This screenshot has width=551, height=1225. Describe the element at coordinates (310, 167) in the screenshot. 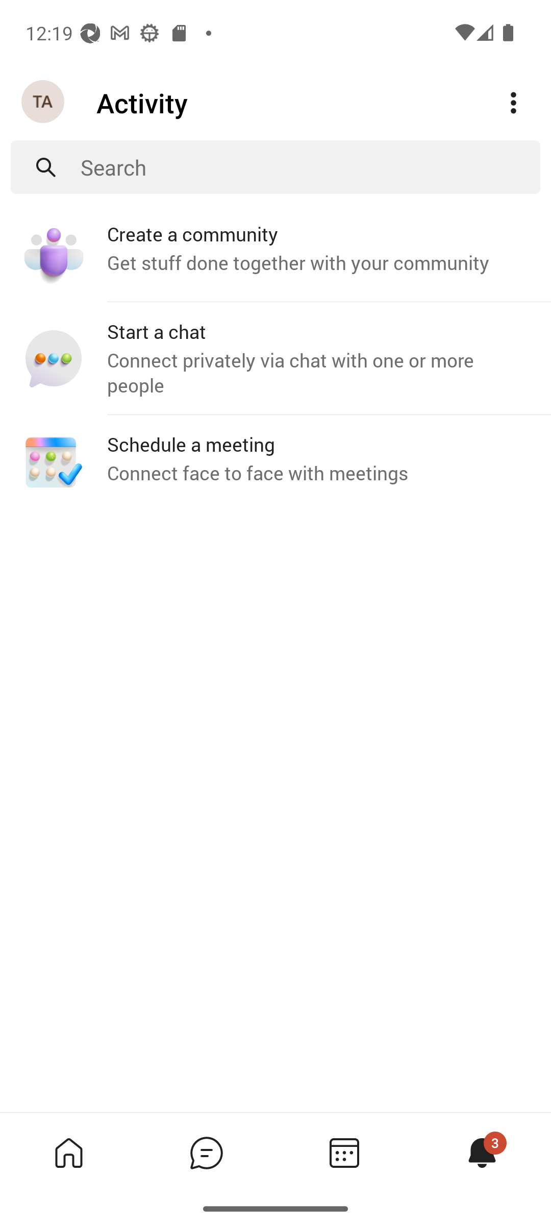

I see `Search` at that location.